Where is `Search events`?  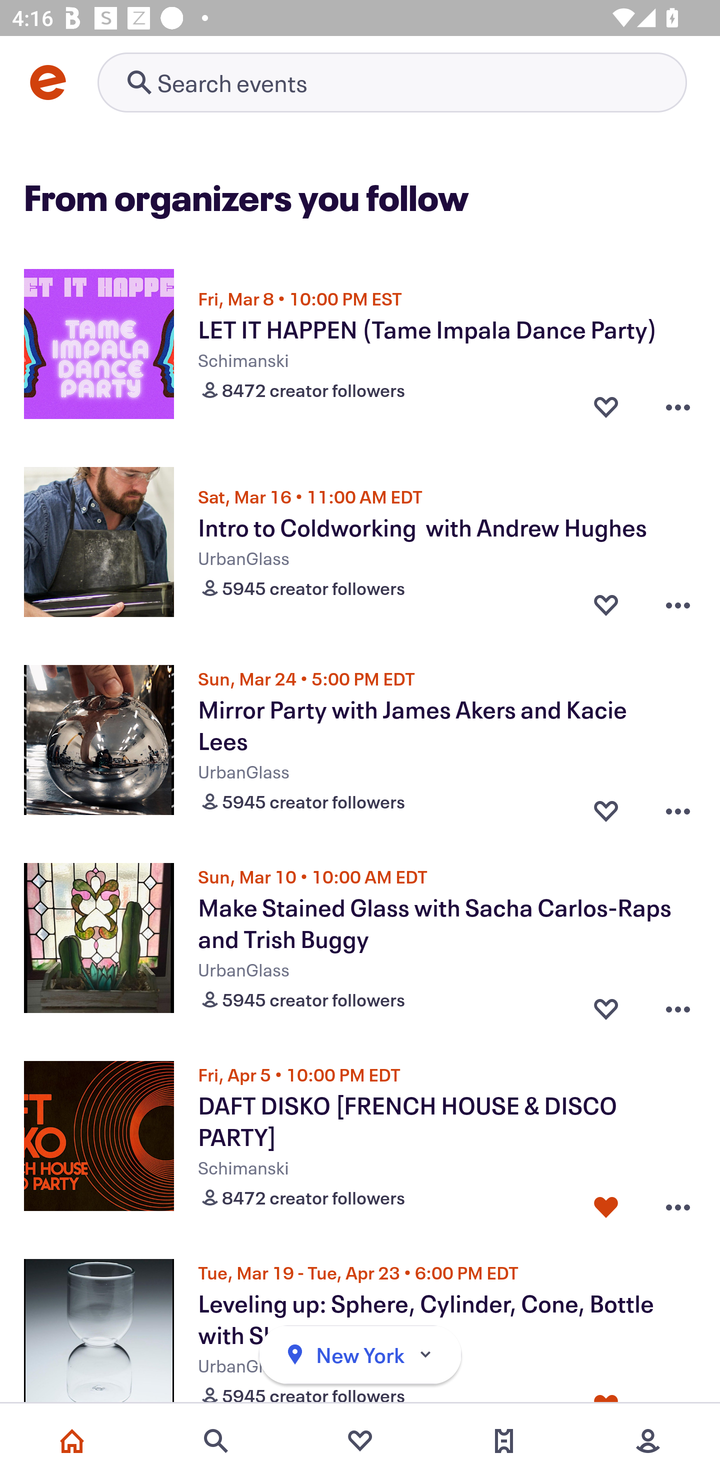 Search events is located at coordinates (216, 1441).